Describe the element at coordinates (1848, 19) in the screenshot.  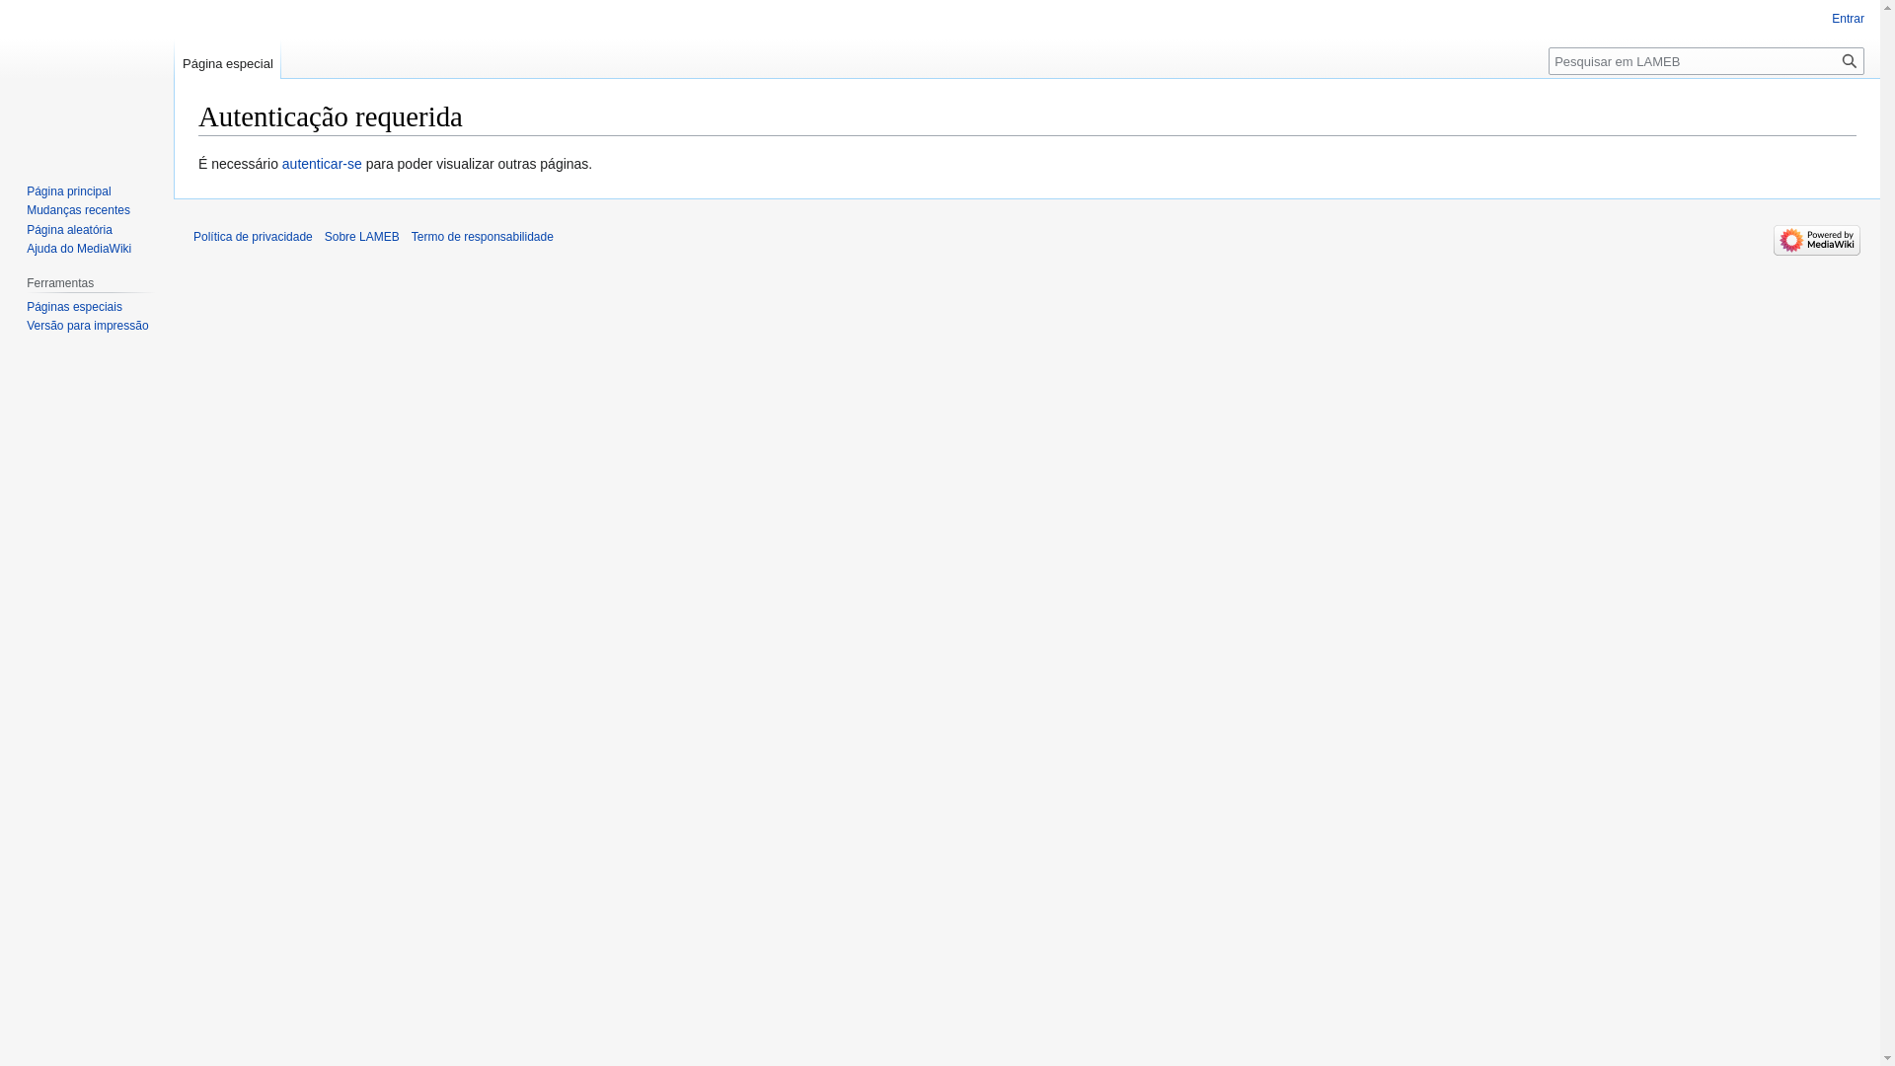
I see `Entrar` at that location.